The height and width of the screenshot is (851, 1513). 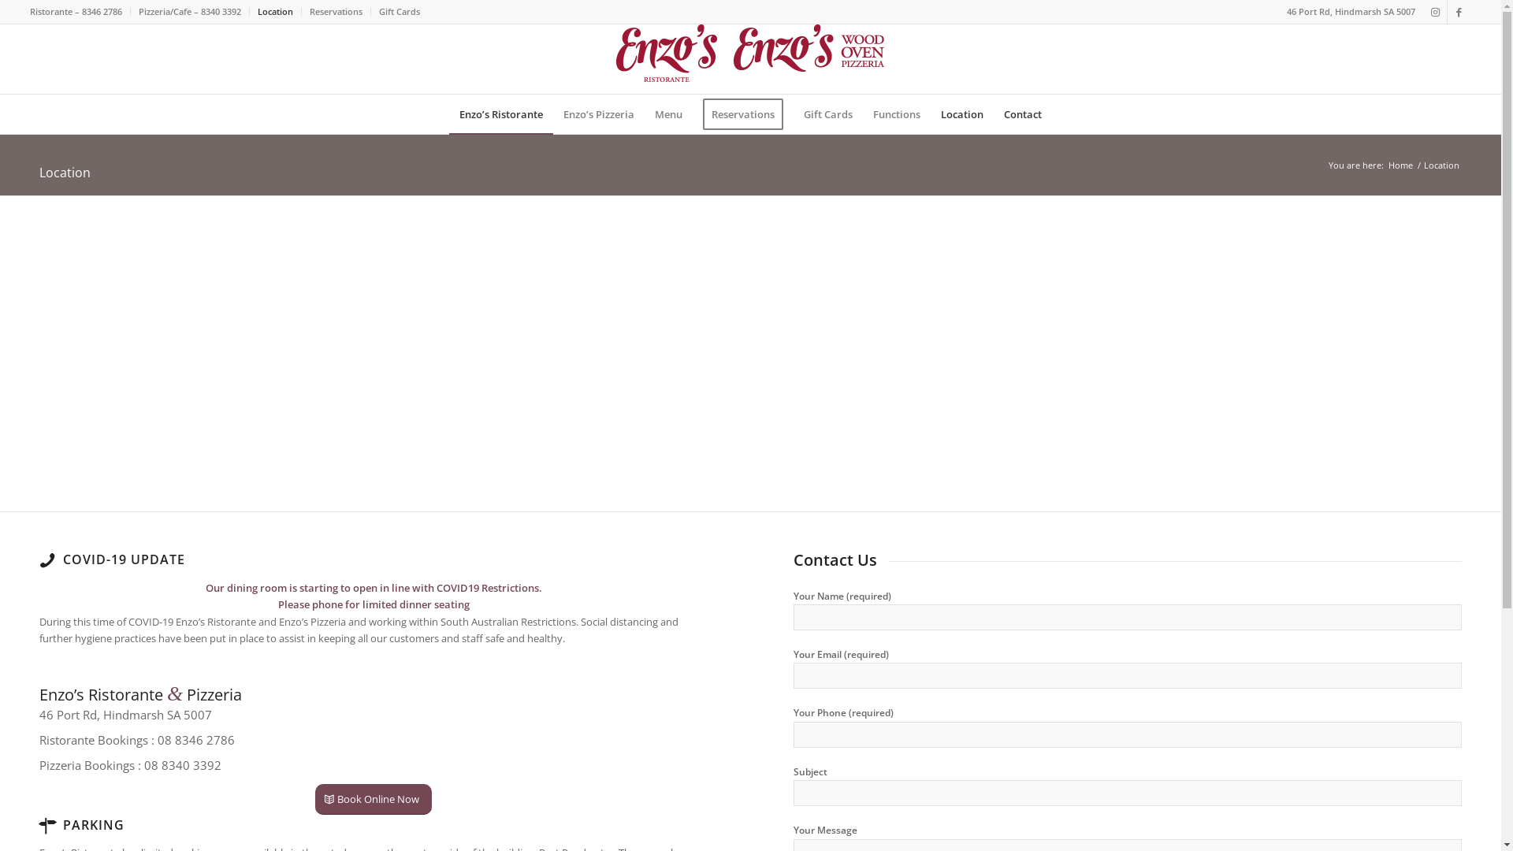 I want to click on Home, so click(x=1401, y=165).